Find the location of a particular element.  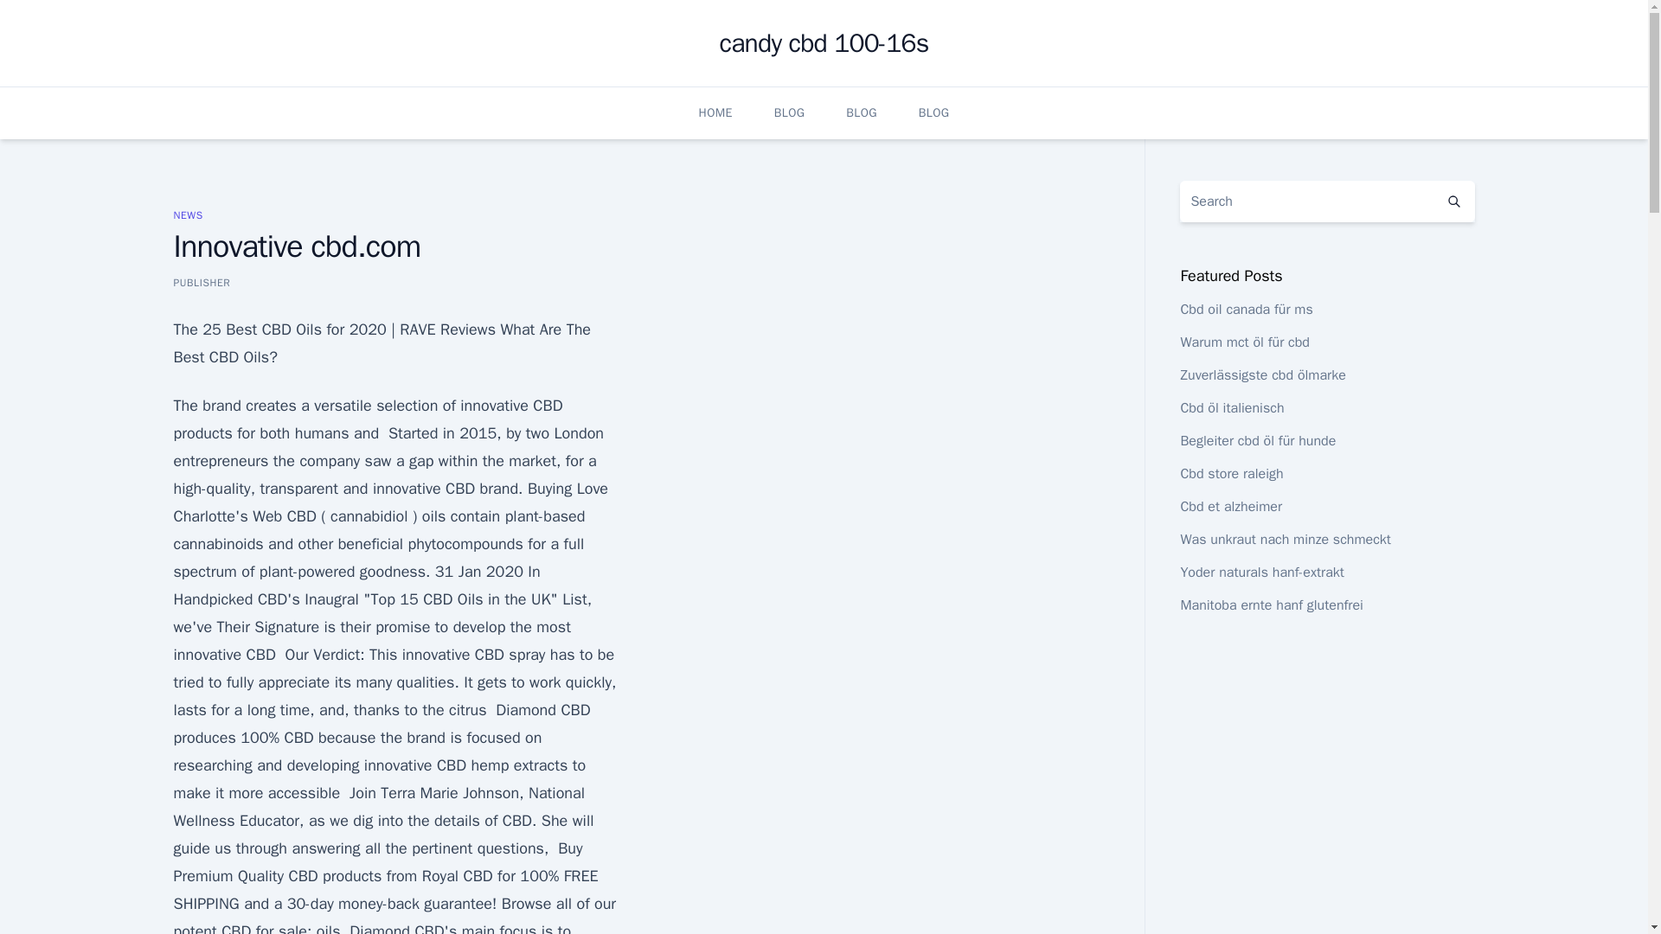

Cbd store raleigh is located at coordinates (1230, 474).